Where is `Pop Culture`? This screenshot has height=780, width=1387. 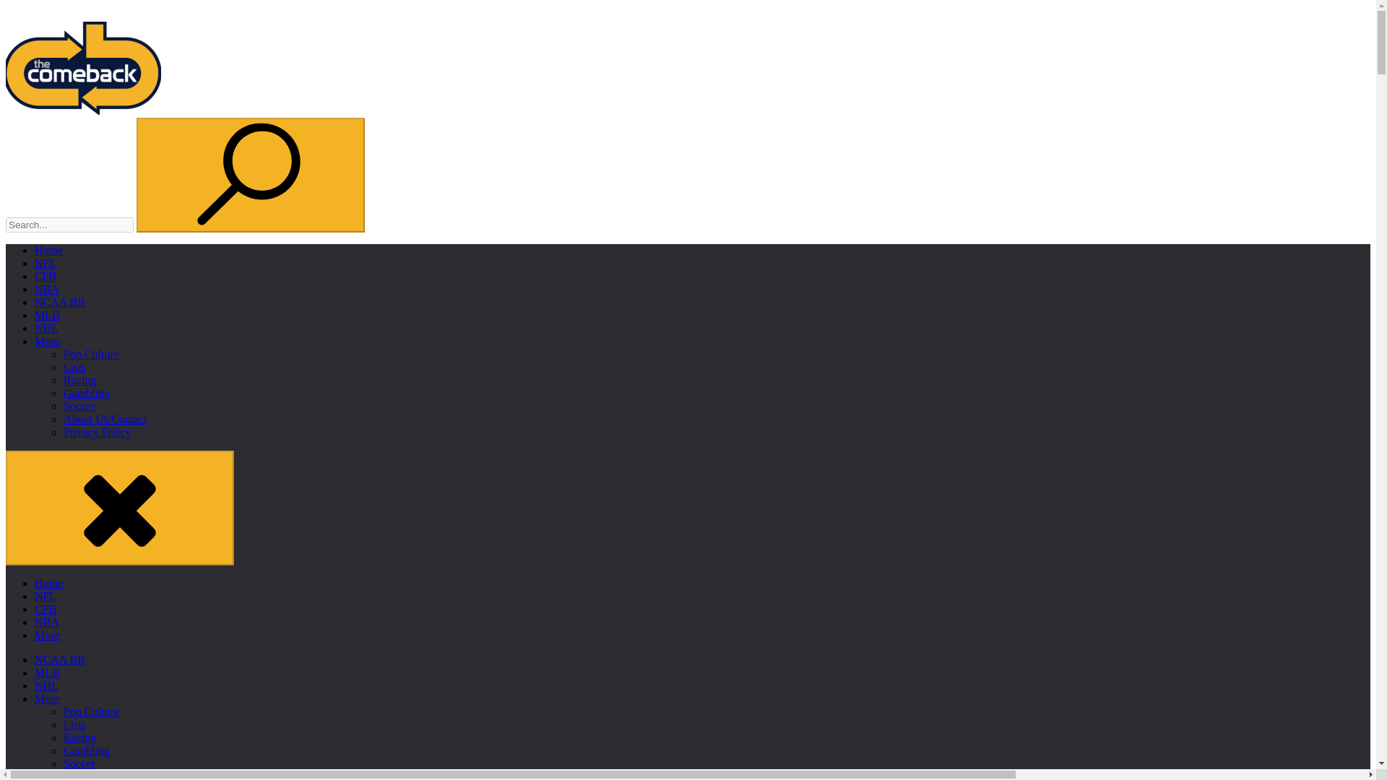 Pop Culture is located at coordinates (91, 711).